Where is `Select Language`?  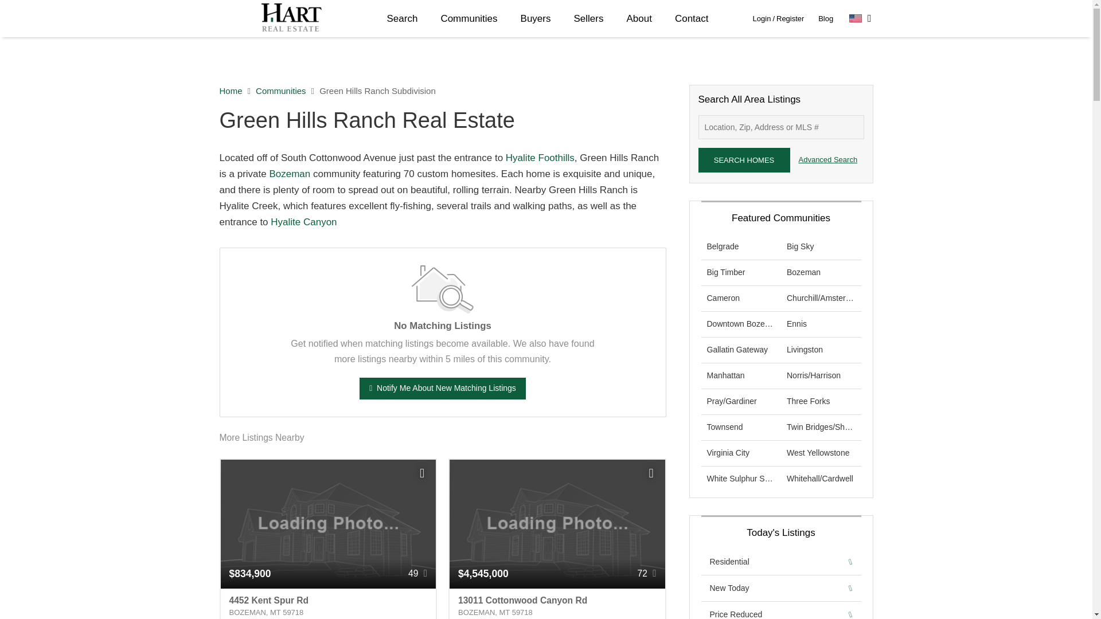 Select Language is located at coordinates (860, 18).